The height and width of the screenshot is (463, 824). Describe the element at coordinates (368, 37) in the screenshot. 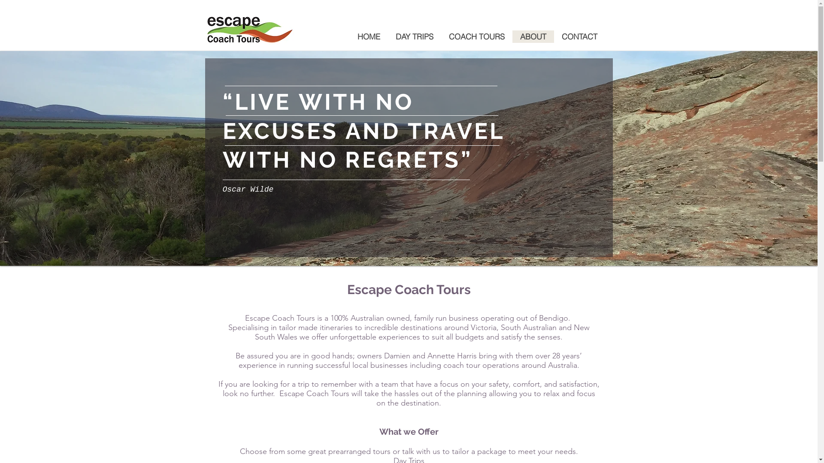

I see `HOME` at that location.